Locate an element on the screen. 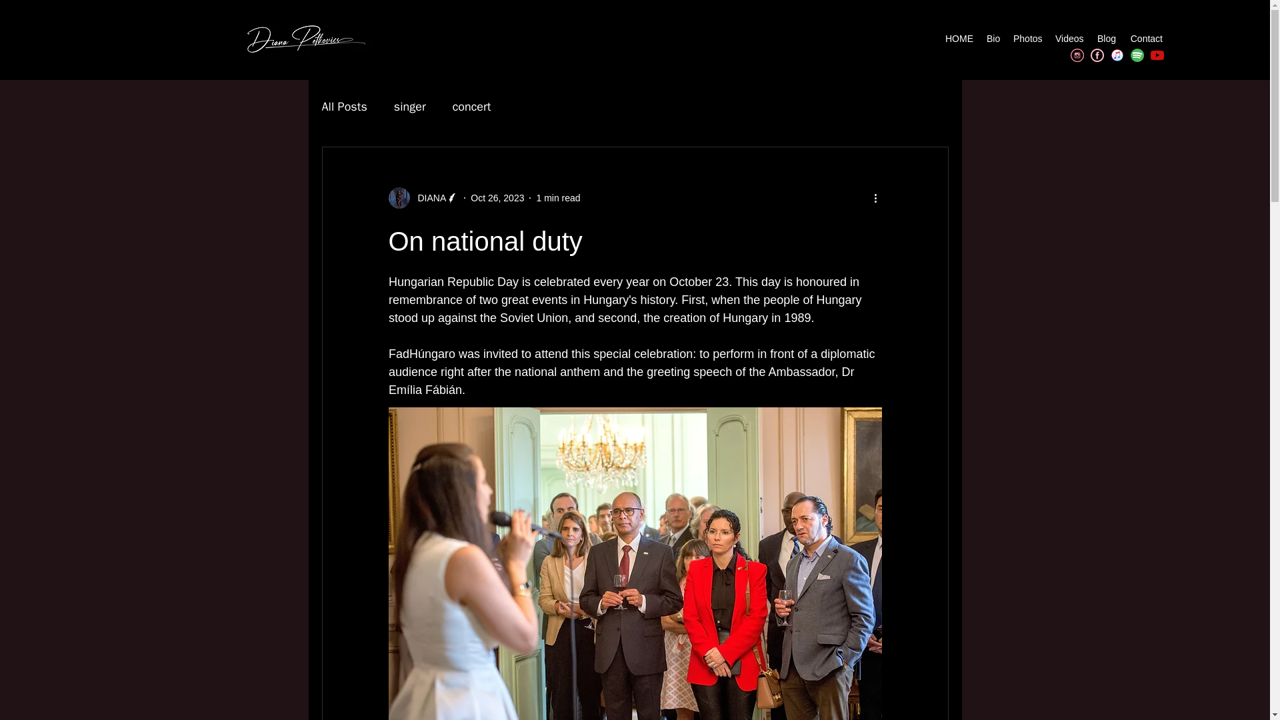 The image size is (1280, 720). Videos is located at coordinates (1069, 39).